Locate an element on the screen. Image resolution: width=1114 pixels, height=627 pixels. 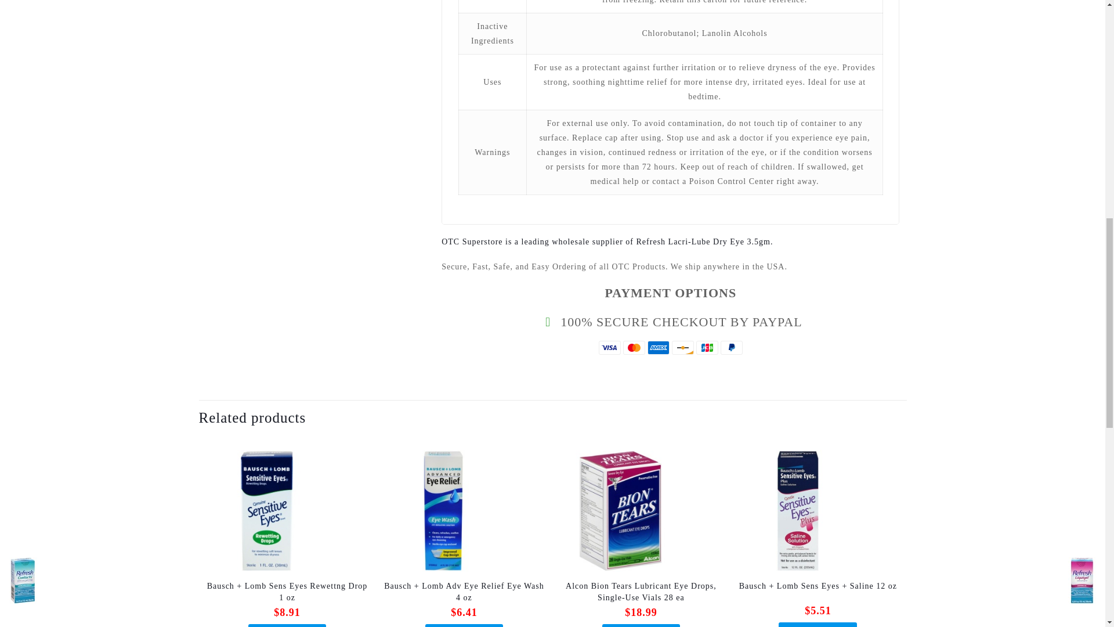
Mastercard is located at coordinates (634, 348).